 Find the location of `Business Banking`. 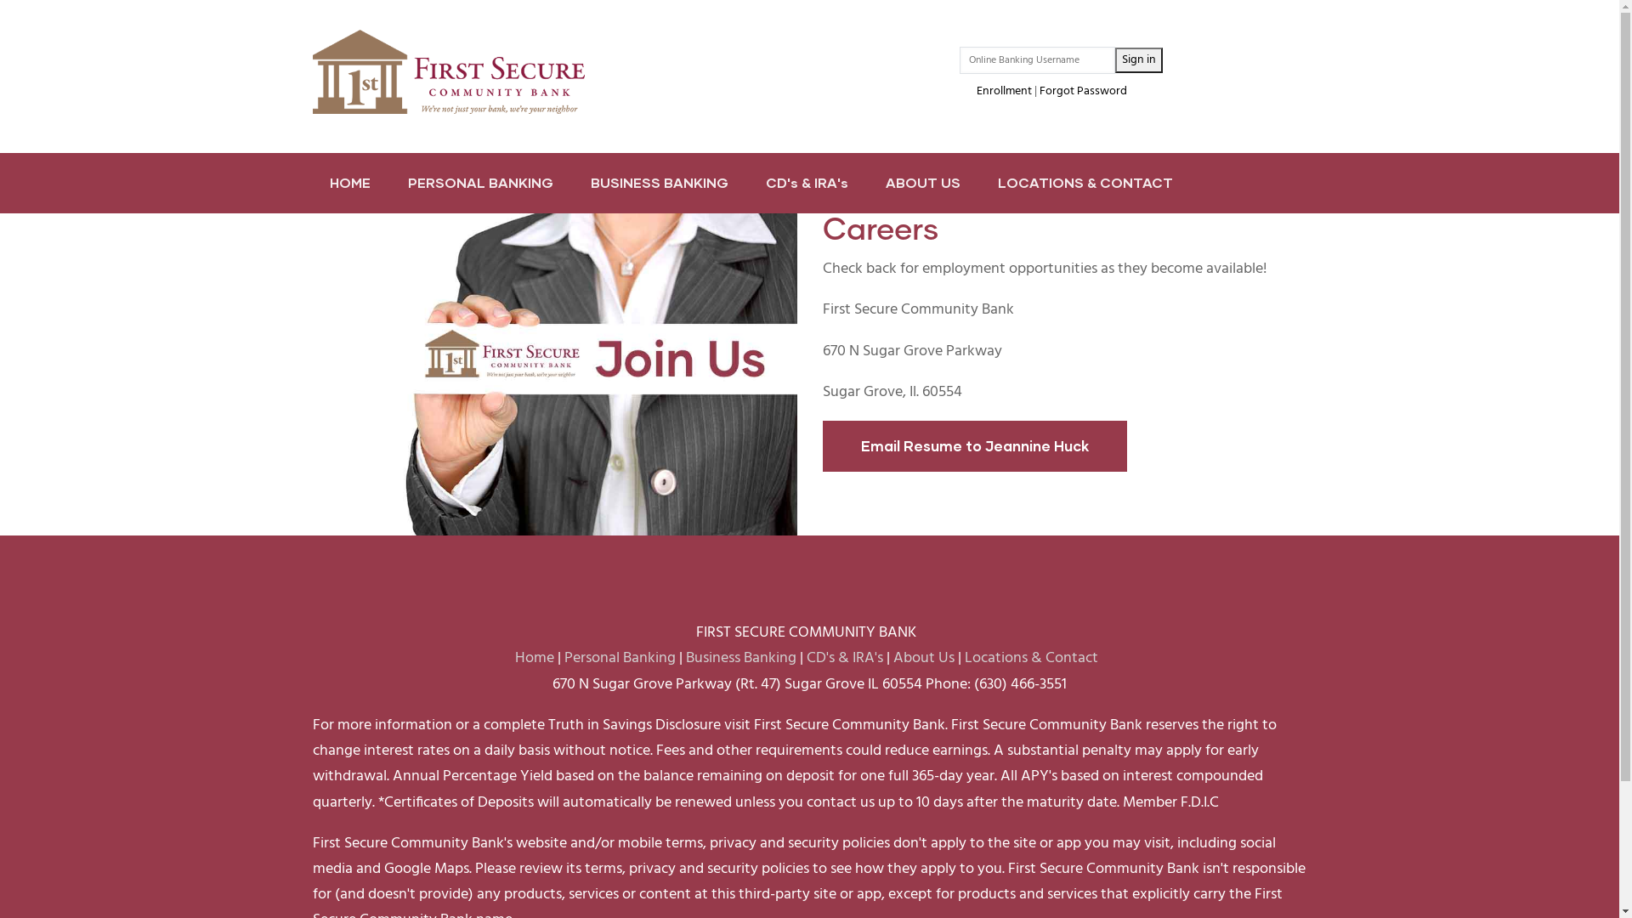

Business Banking is located at coordinates (740, 658).